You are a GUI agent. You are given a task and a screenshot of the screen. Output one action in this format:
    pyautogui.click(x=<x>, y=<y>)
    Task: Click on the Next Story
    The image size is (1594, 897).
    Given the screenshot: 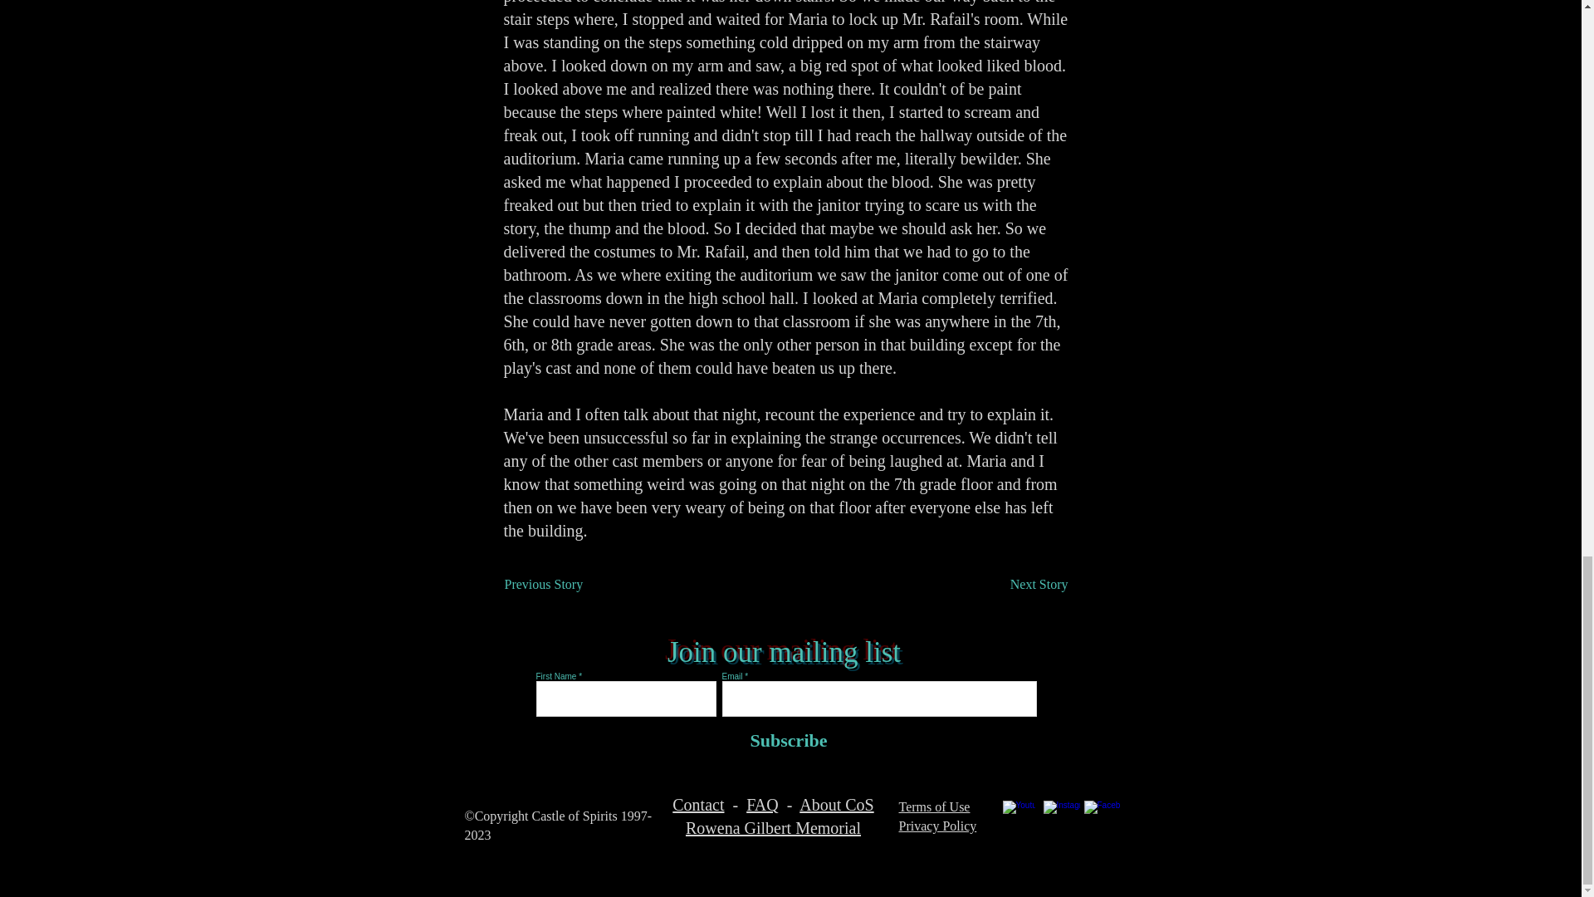 What is the action you would take?
    pyautogui.click(x=1026, y=584)
    